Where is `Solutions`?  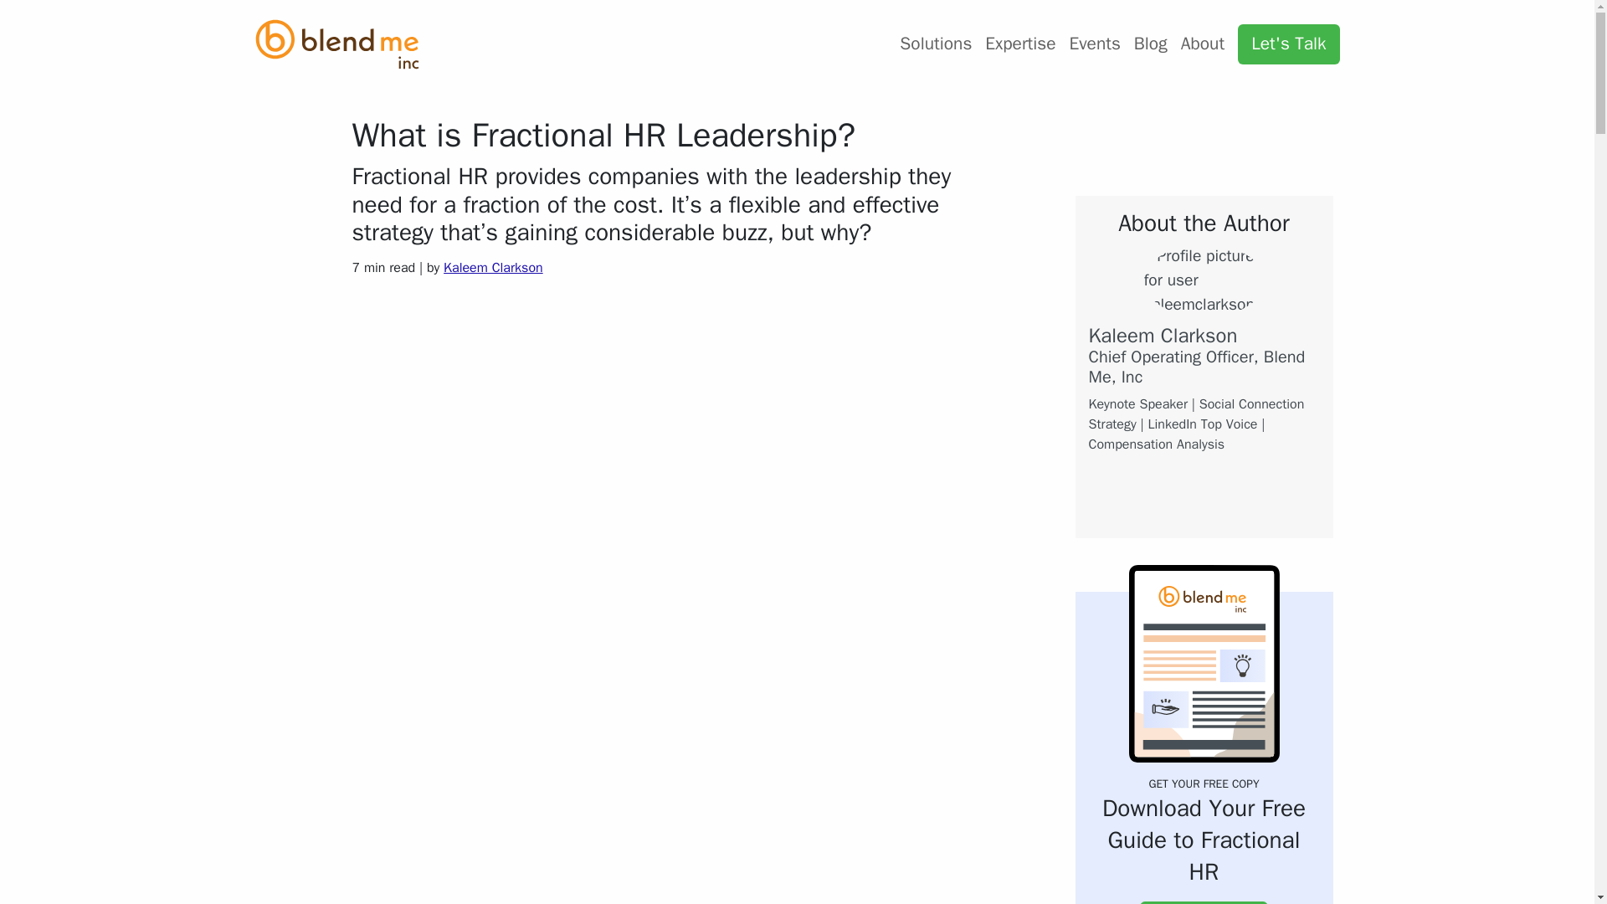 Solutions is located at coordinates (936, 44).